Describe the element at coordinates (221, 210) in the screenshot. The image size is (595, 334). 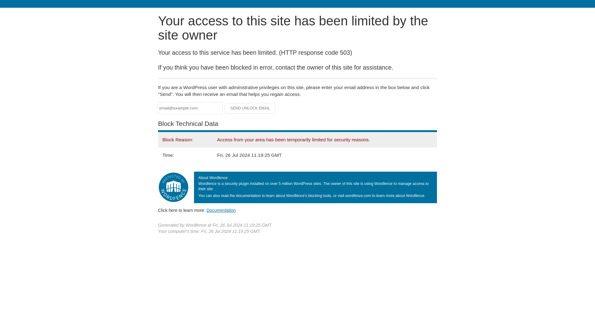
I see `Documentation` at that location.